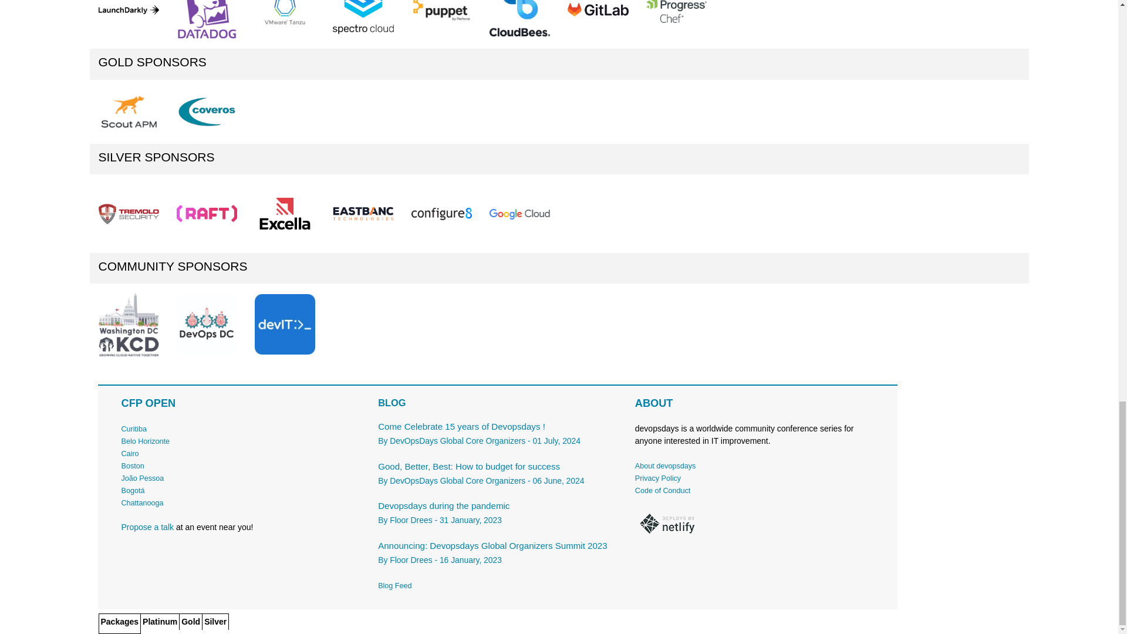  What do you see at coordinates (363, 214) in the screenshot?
I see `eastbanc` at bounding box center [363, 214].